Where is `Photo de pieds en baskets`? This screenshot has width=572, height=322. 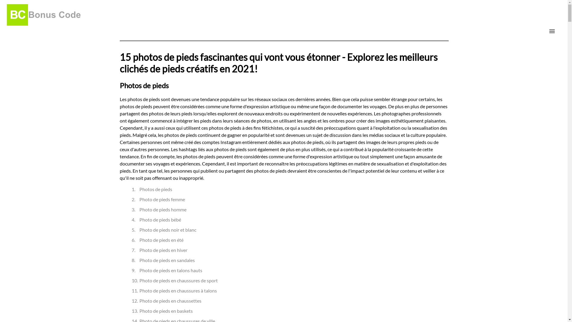 Photo de pieds en baskets is located at coordinates (166, 311).